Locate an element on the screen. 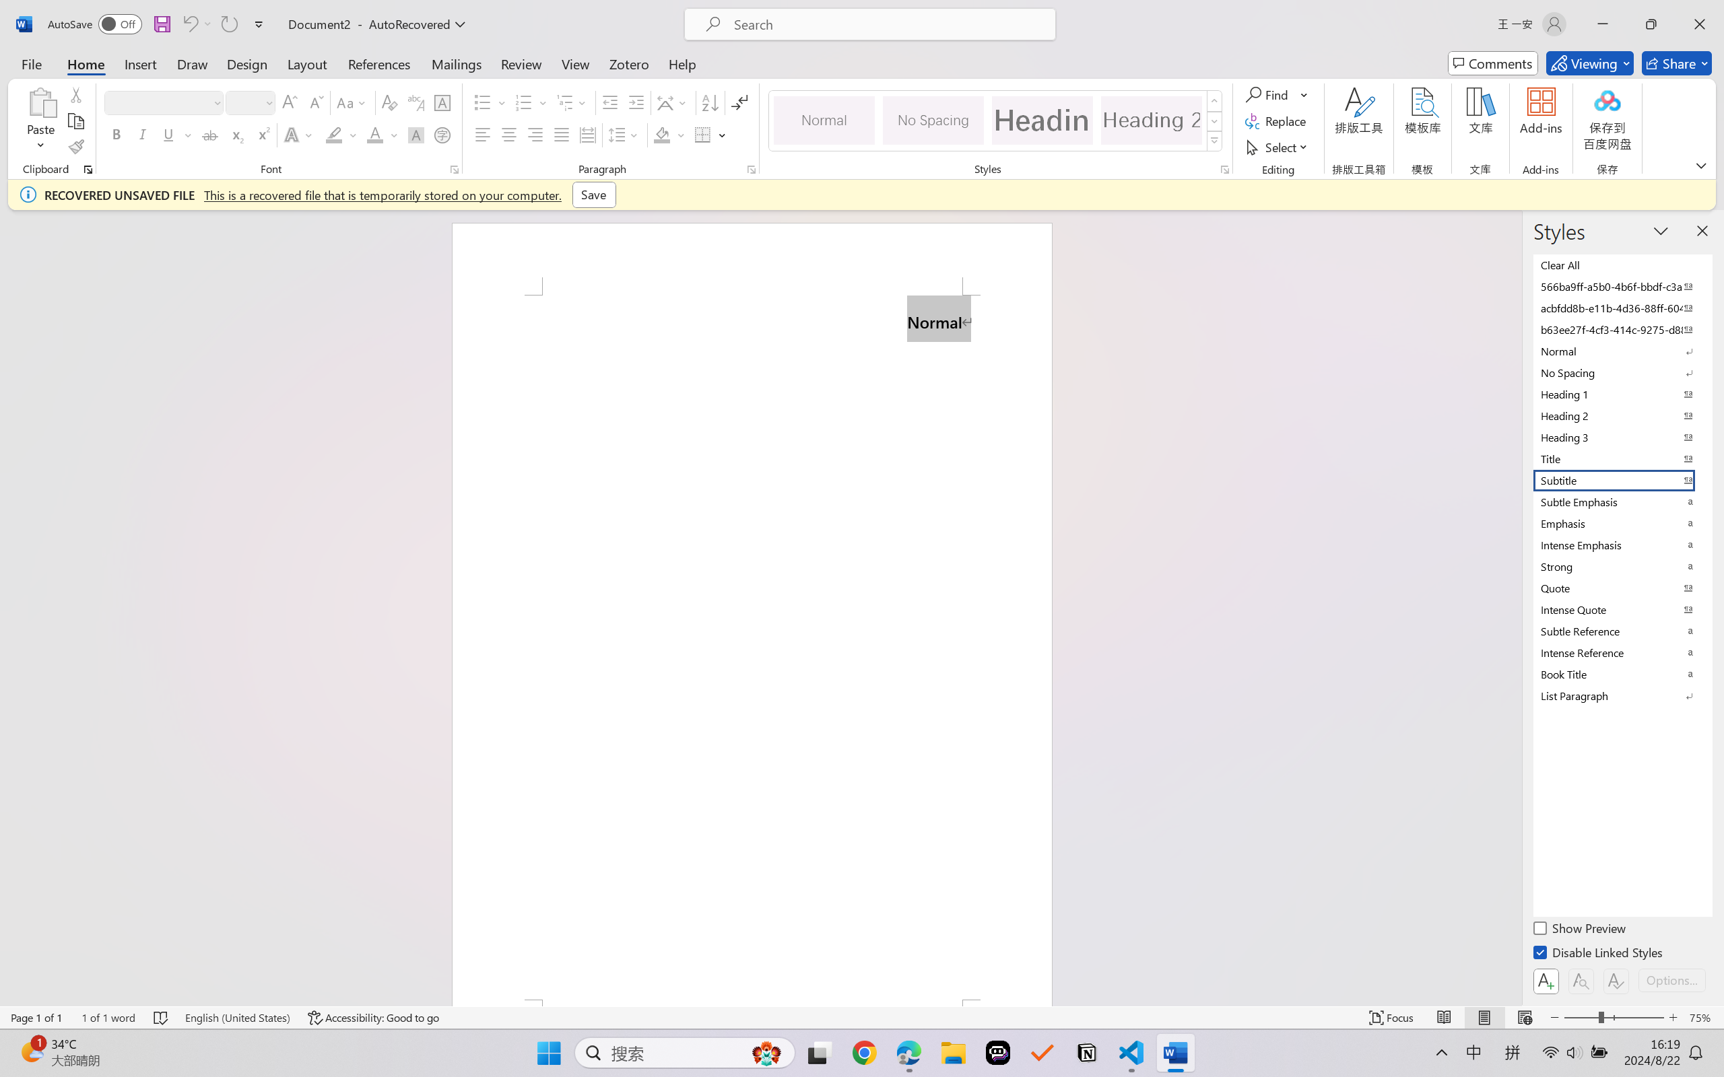 Image resolution: width=1724 pixels, height=1077 pixels. Subtle Reference is located at coordinates (1622, 631).